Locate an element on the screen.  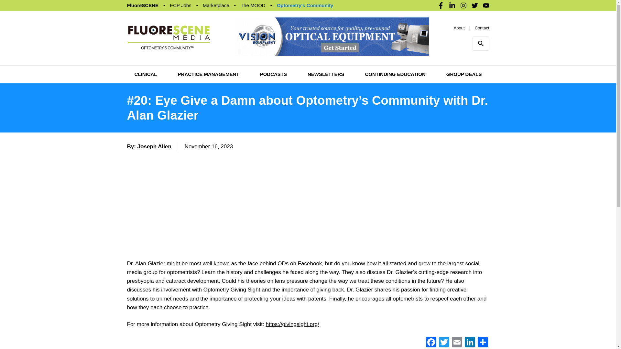
PRACTICE MANAGEMENT is located at coordinates (208, 74).